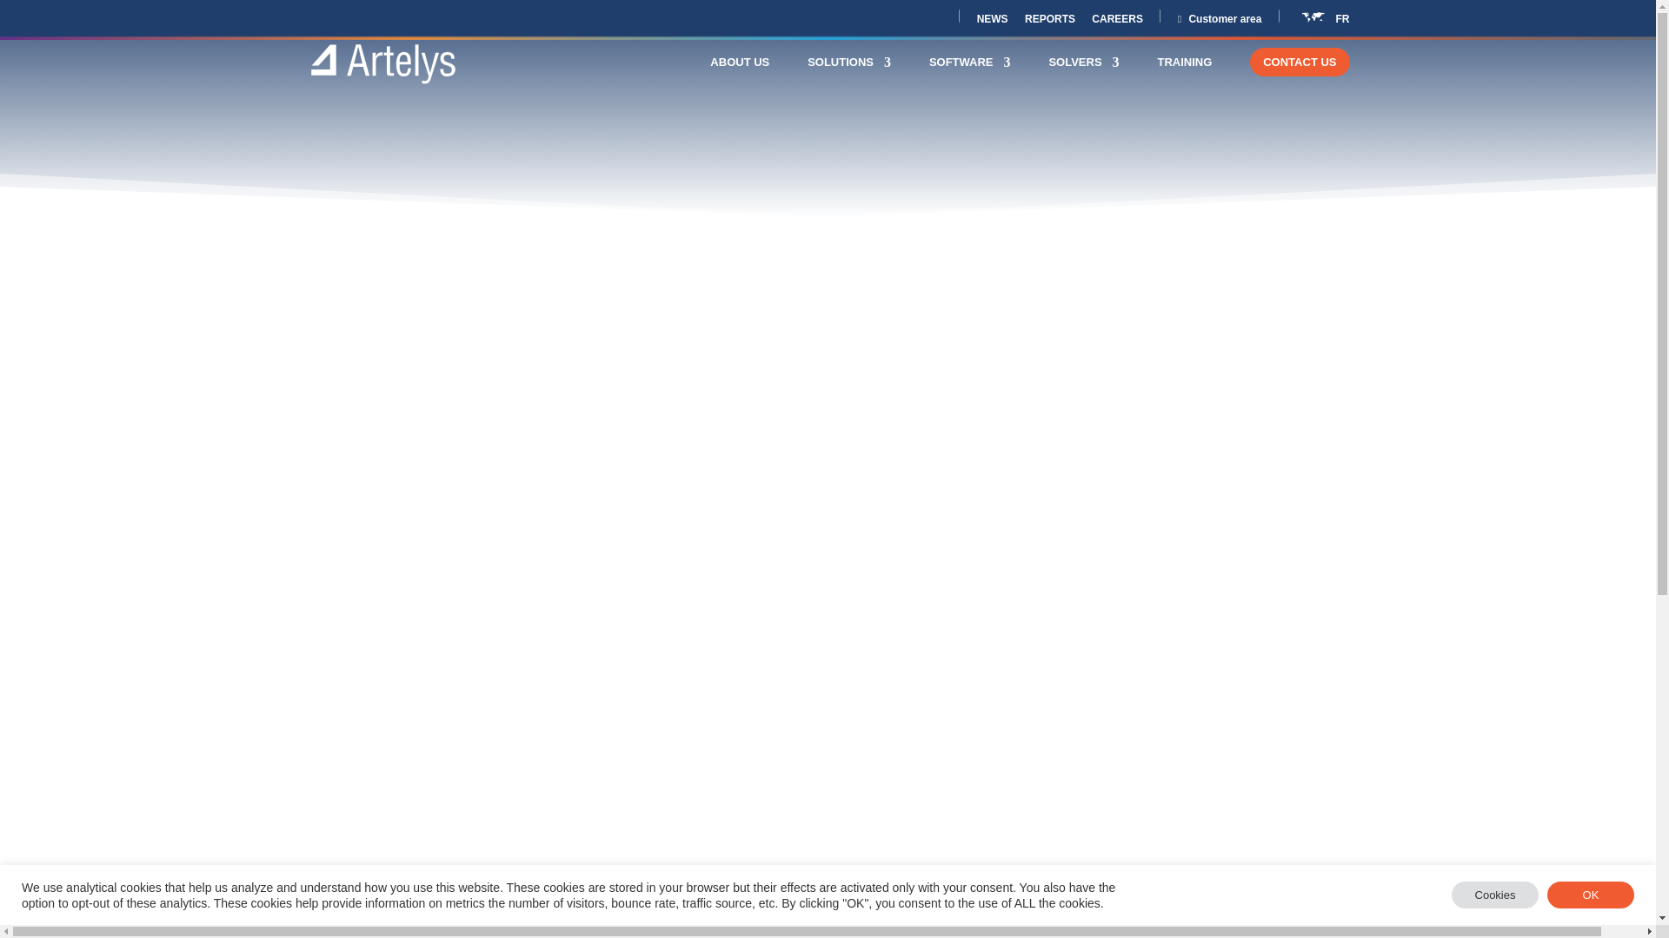 The width and height of the screenshot is (1669, 938). What do you see at coordinates (1049, 23) in the screenshot?
I see `REPORTS` at bounding box center [1049, 23].